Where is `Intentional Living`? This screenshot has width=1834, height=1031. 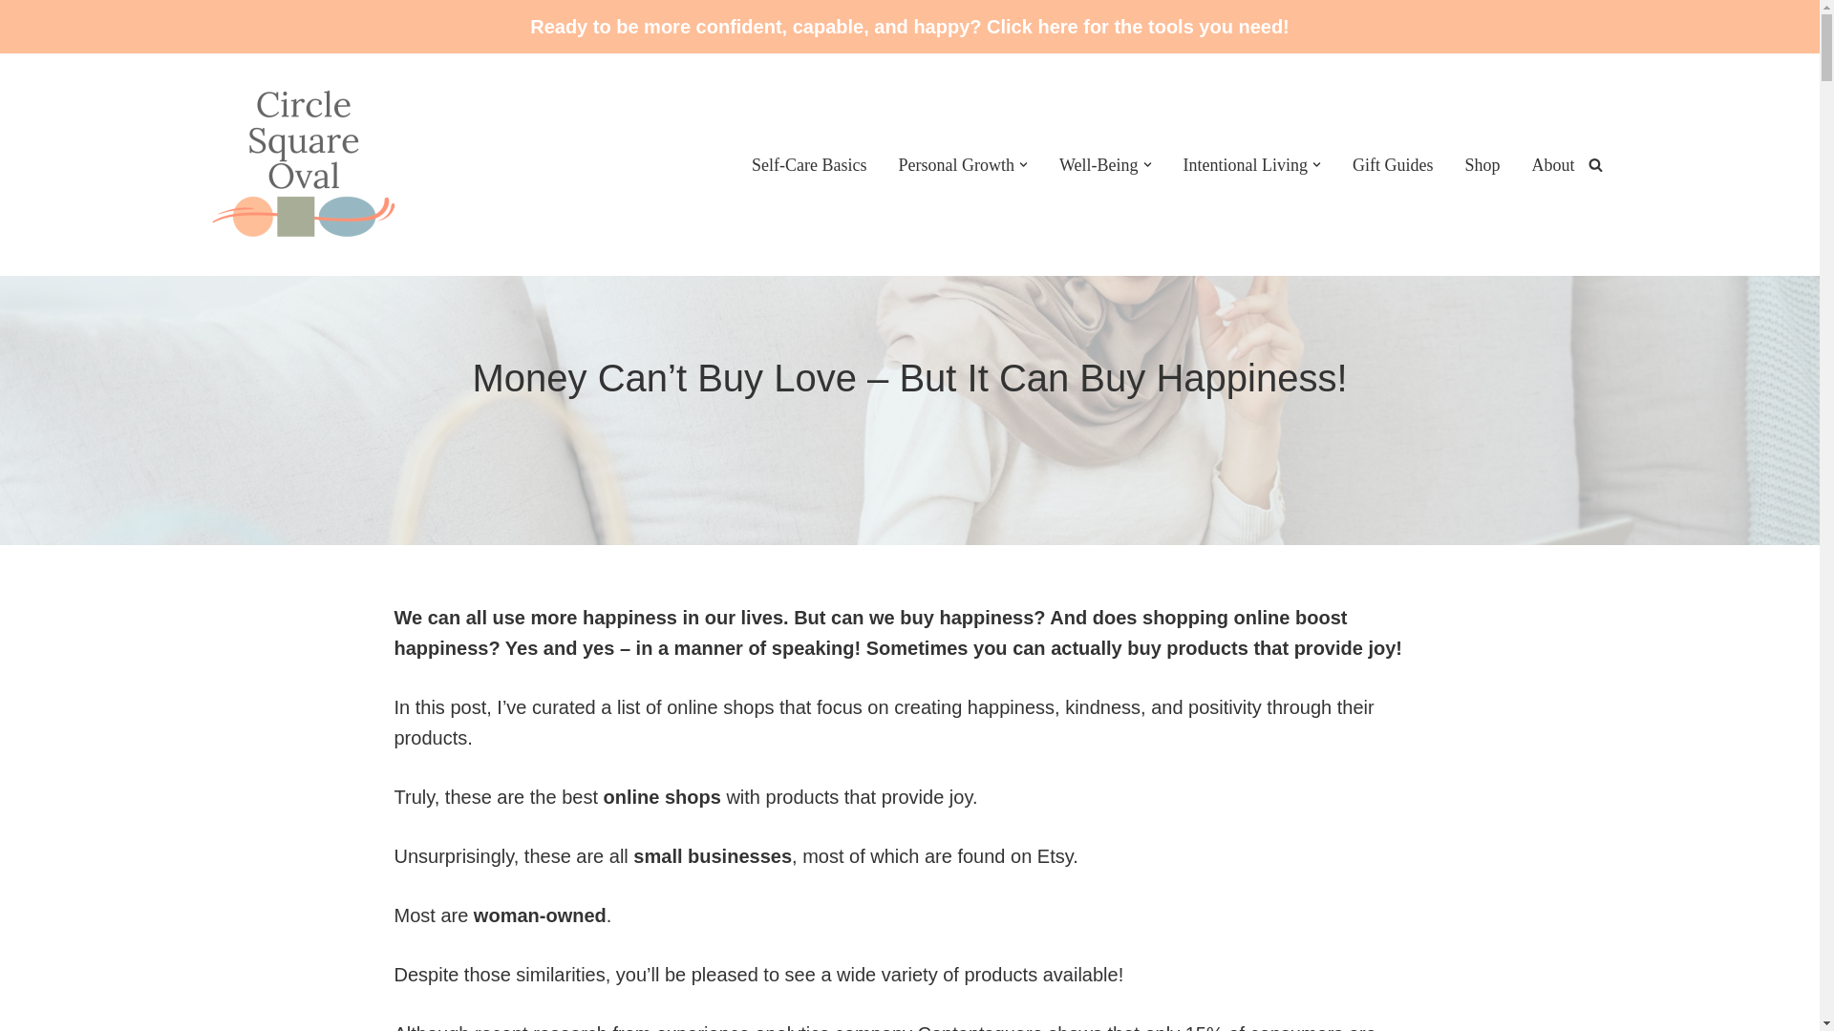 Intentional Living is located at coordinates (1244, 164).